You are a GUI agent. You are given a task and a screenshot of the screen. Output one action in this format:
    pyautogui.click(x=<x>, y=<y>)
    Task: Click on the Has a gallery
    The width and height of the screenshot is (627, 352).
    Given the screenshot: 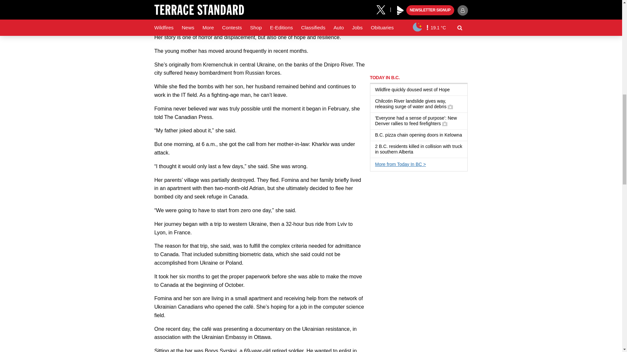 What is the action you would take?
    pyautogui.click(x=450, y=107)
    